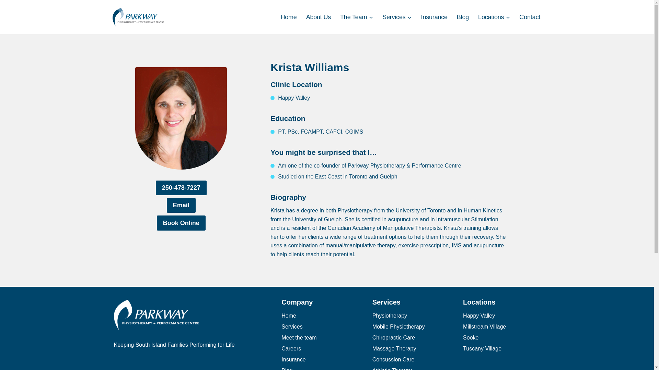 This screenshot has width=659, height=370. What do you see at coordinates (530, 17) in the screenshot?
I see `Contact` at bounding box center [530, 17].